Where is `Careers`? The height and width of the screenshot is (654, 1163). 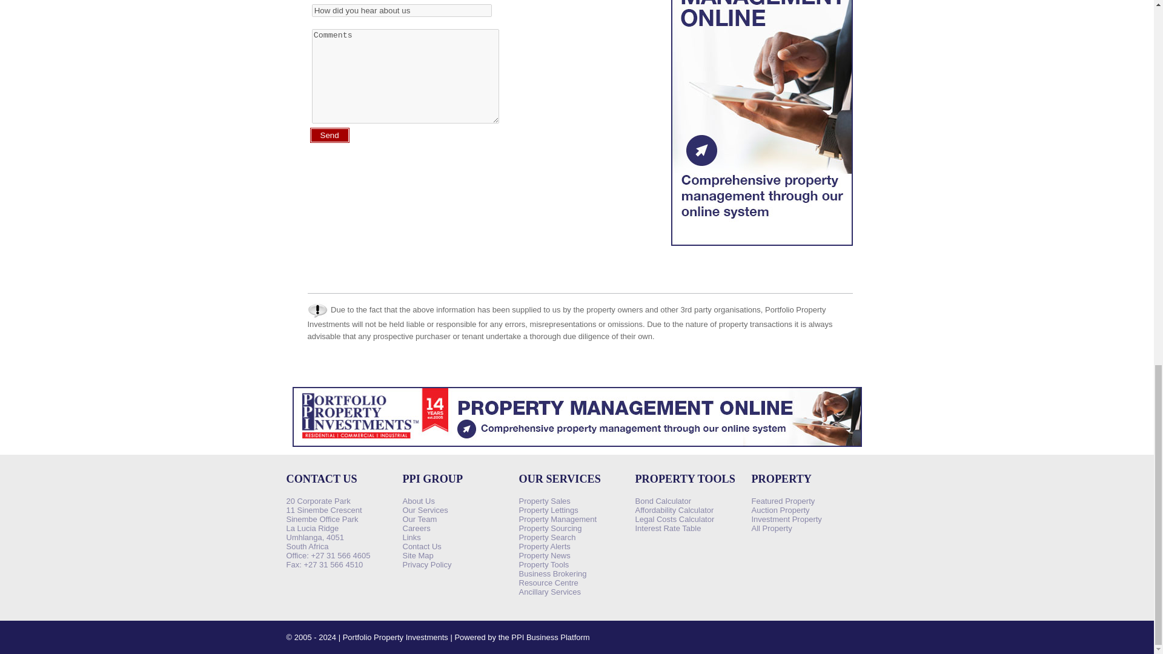 Careers is located at coordinates (416, 528).